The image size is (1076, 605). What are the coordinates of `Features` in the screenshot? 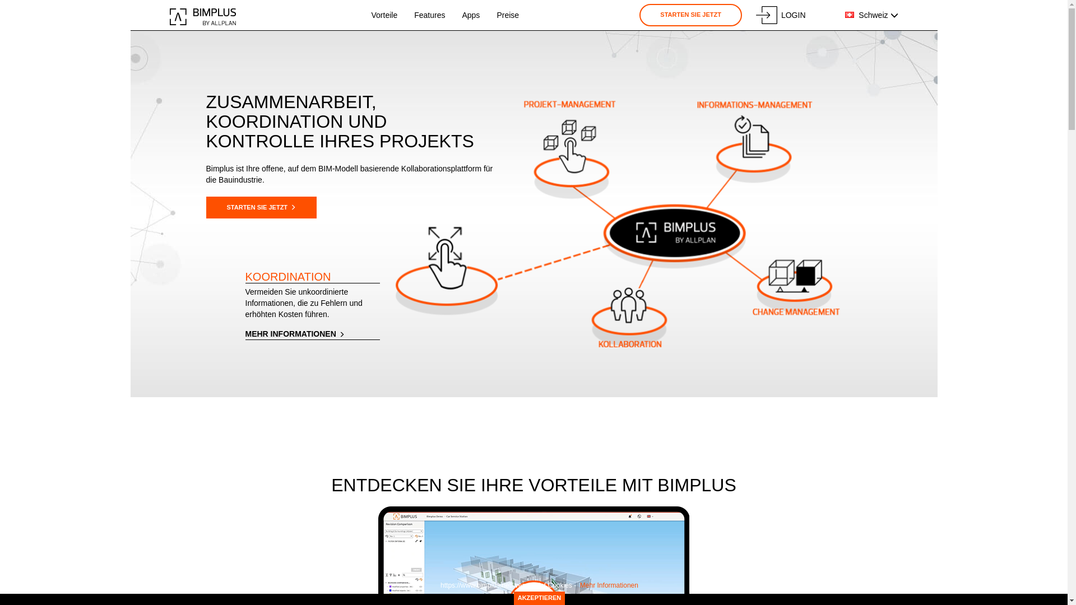 It's located at (429, 15).